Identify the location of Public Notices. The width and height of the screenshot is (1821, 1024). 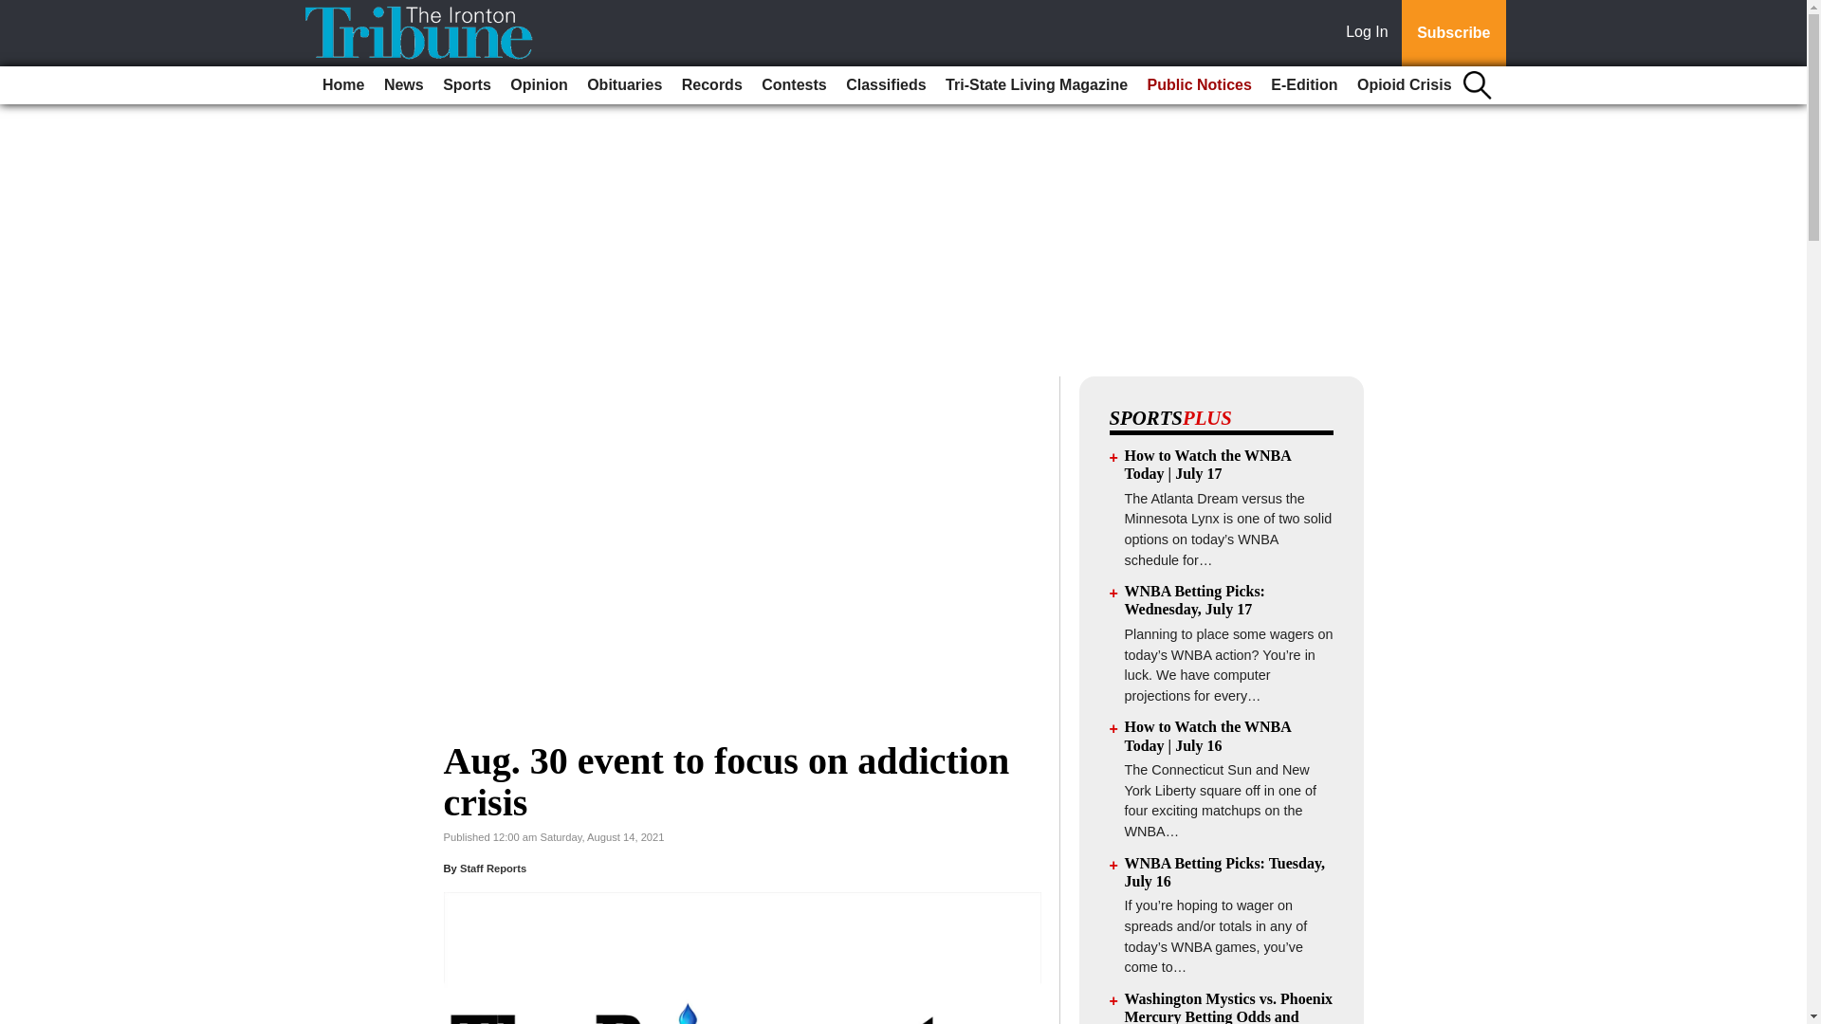
(1199, 85).